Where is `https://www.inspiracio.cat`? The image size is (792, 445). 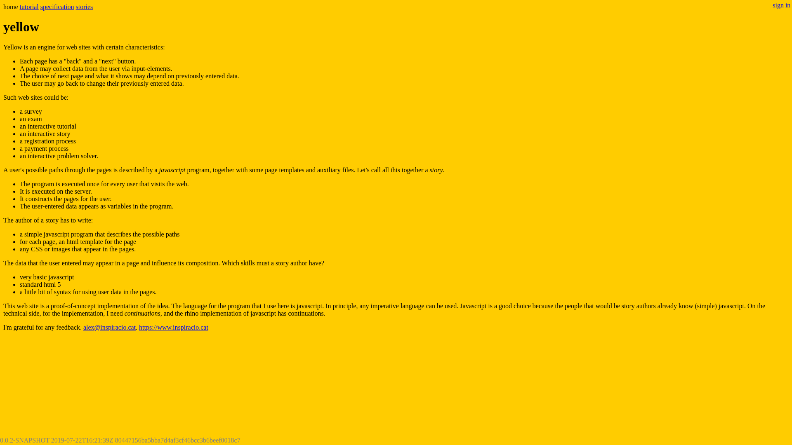 https://www.inspiracio.cat is located at coordinates (173, 327).